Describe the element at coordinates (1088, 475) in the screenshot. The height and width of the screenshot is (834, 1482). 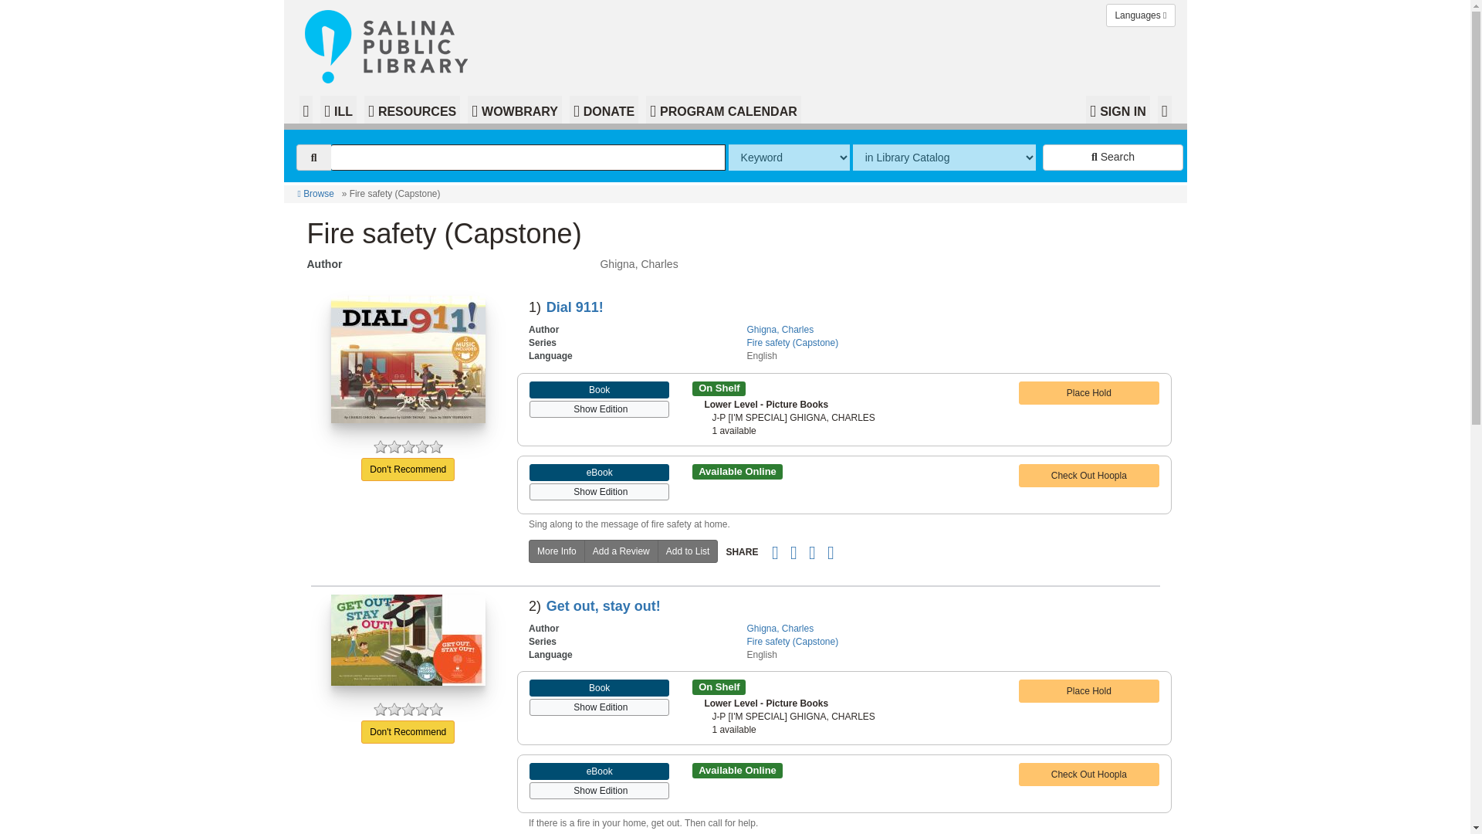
I see `Check Out Hoopla` at that location.